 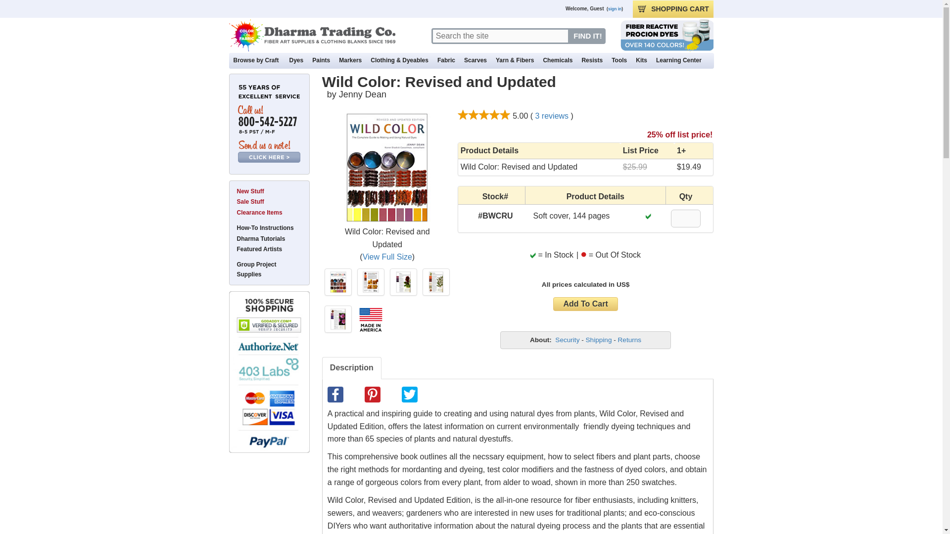 What do you see at coordinates (475, 60) in the screenshot?
I see `Scarves` at bounding box center [475, 60].